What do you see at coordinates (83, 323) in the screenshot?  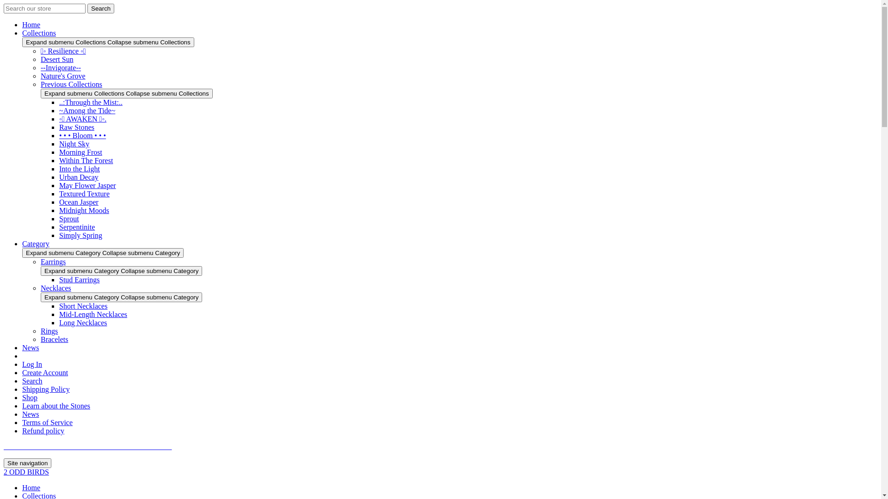 I see `Long Necklaces` at bounding box center [83, 323].